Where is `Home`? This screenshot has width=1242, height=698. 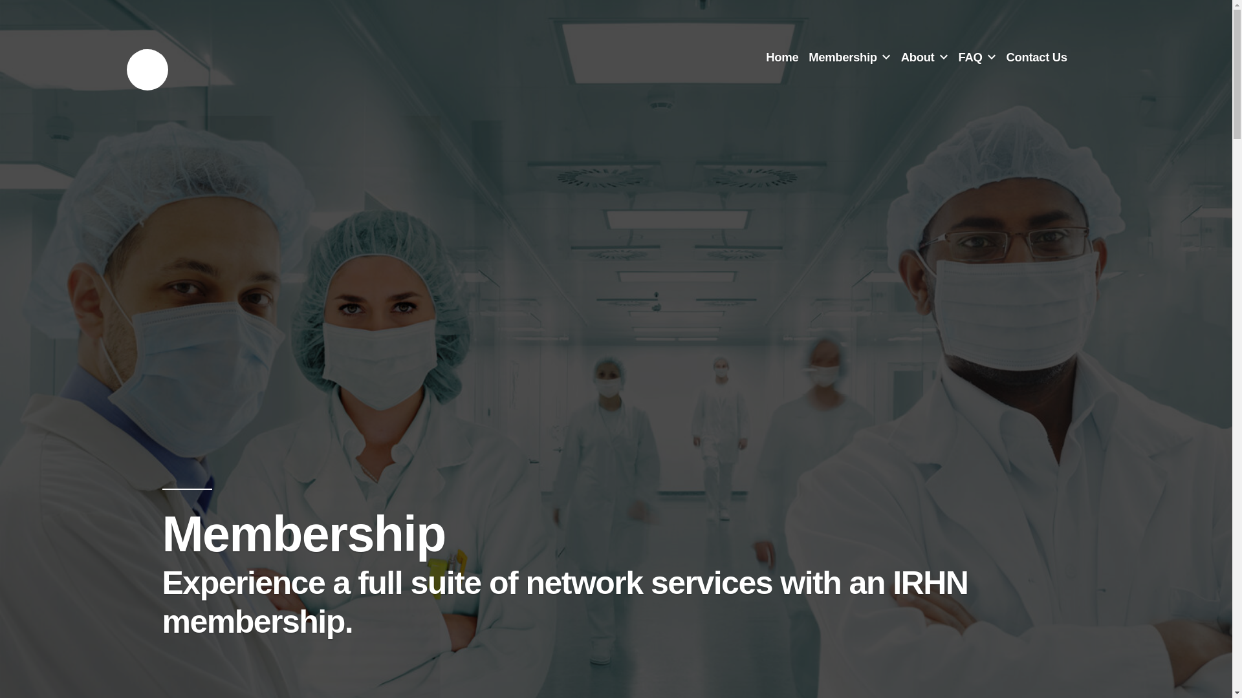
Home is located at coordinates (782, 57).